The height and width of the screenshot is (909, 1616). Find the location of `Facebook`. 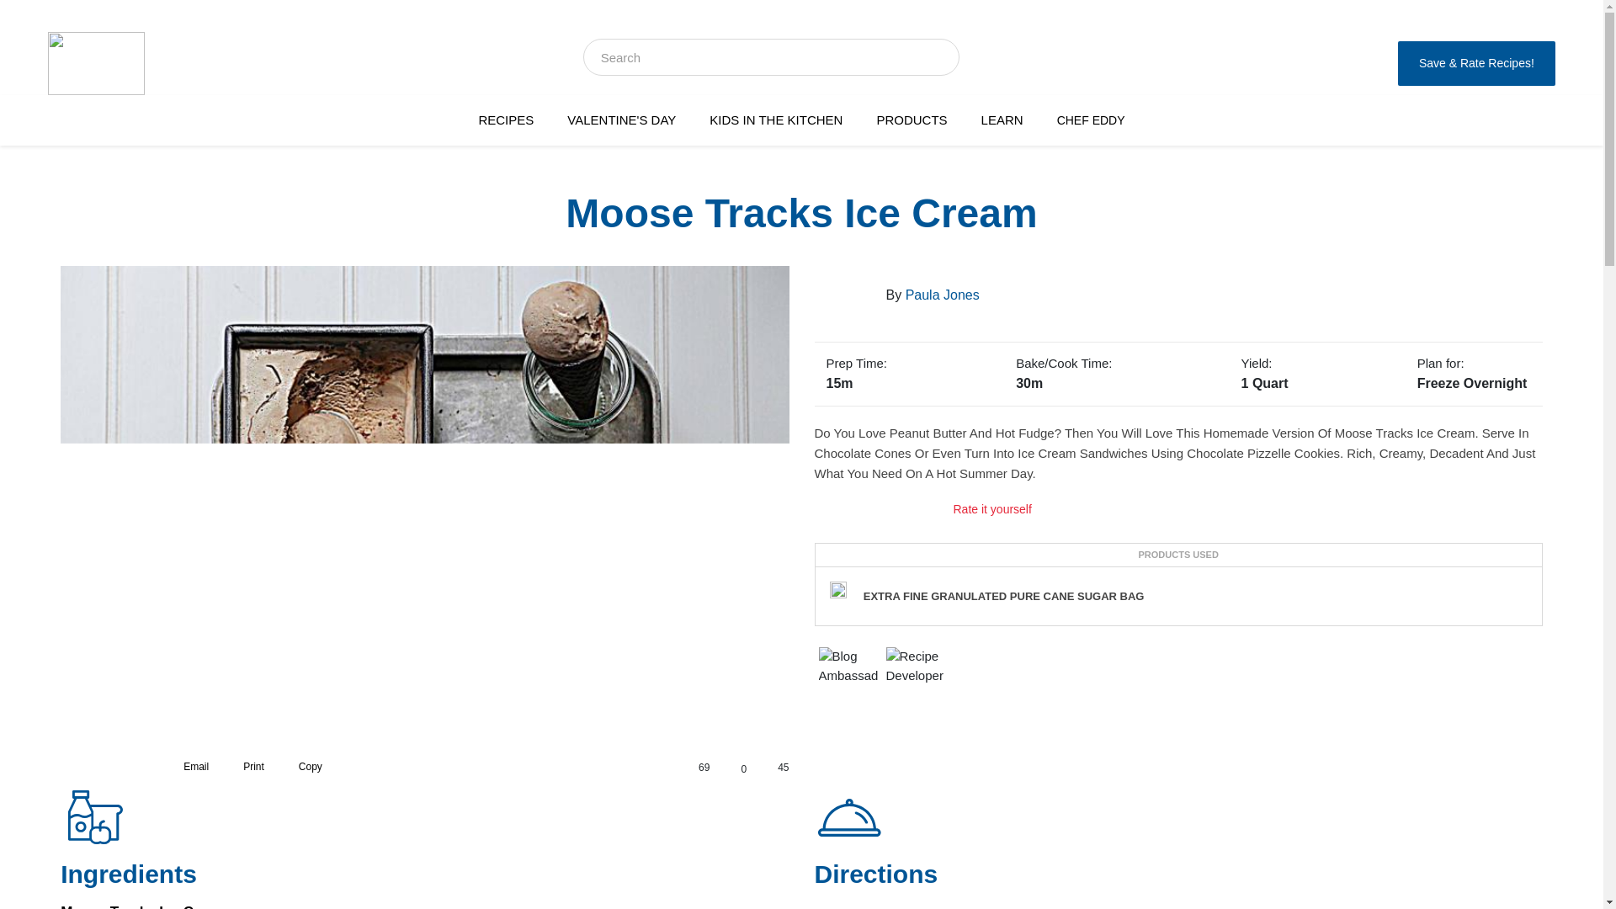

Facebook is located at coordinates (71, 767).